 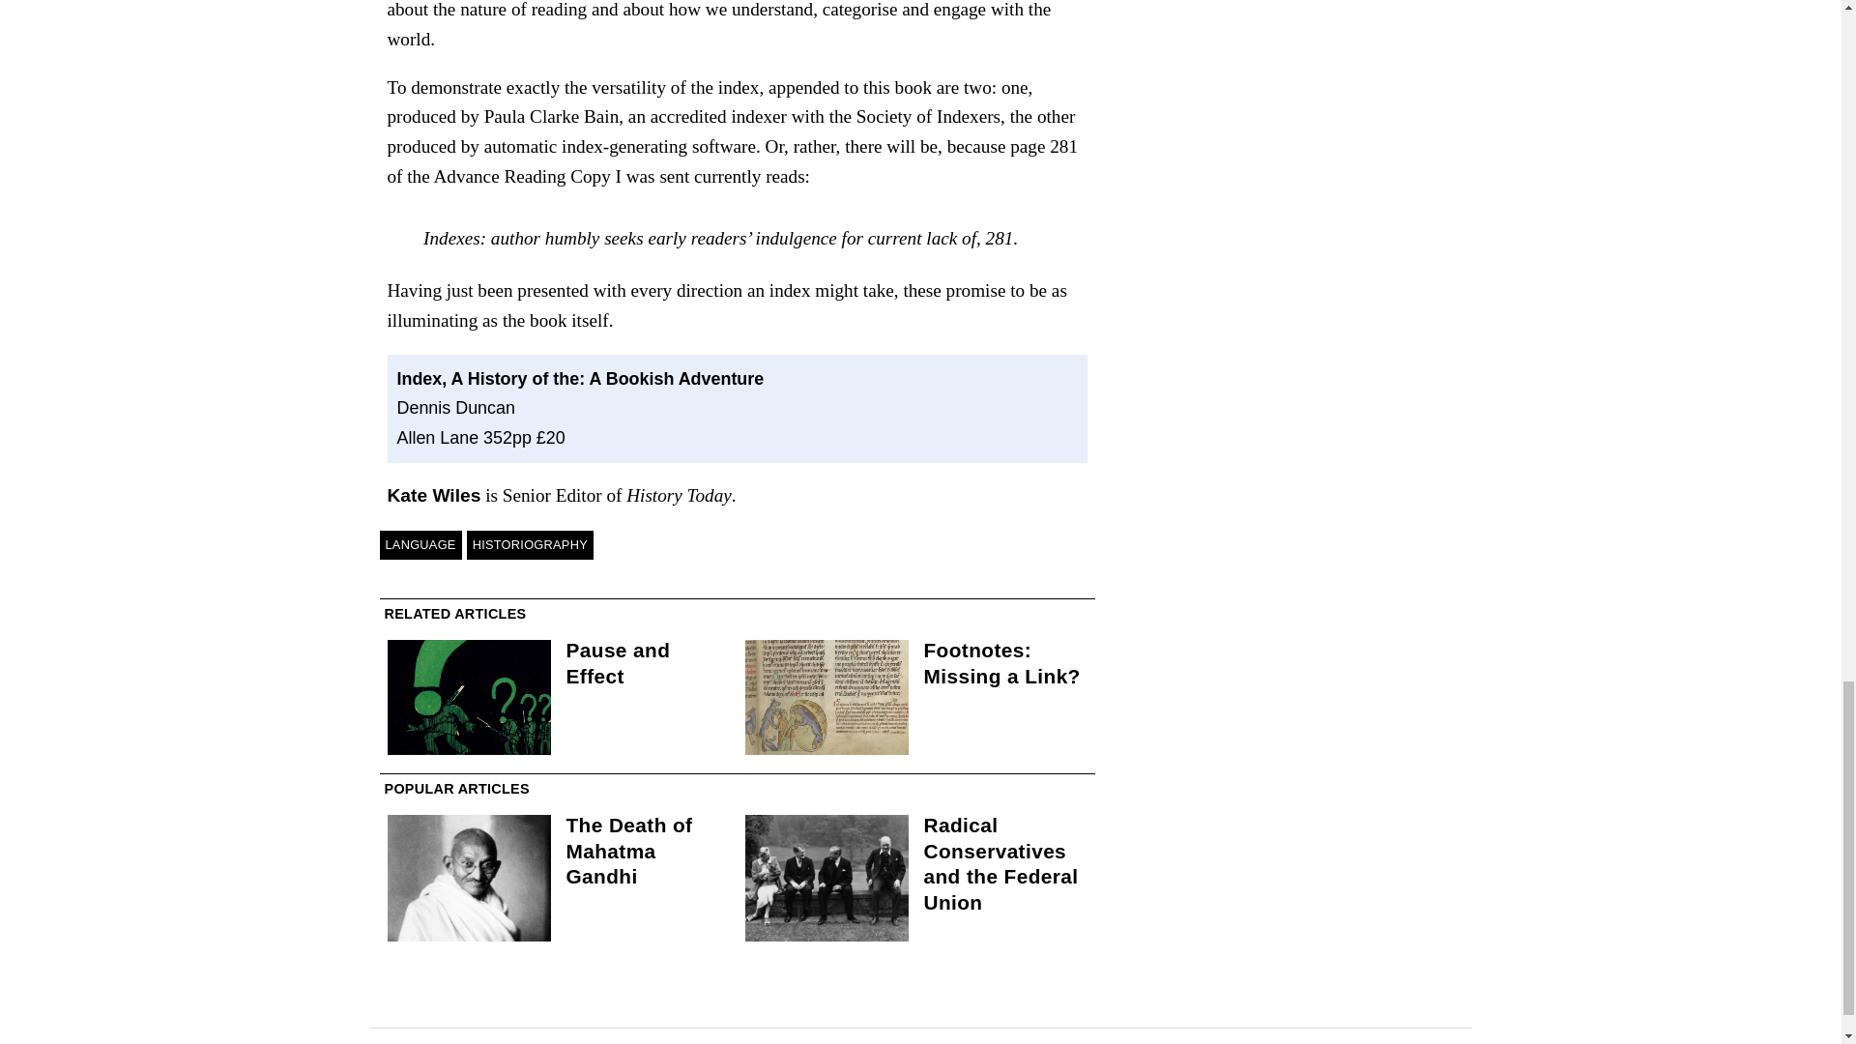 What do you see at coordinates (1001, 662) in the screenshot?
I see `Footnotes: Missing a Link?` at bounding box center [1001, 662].